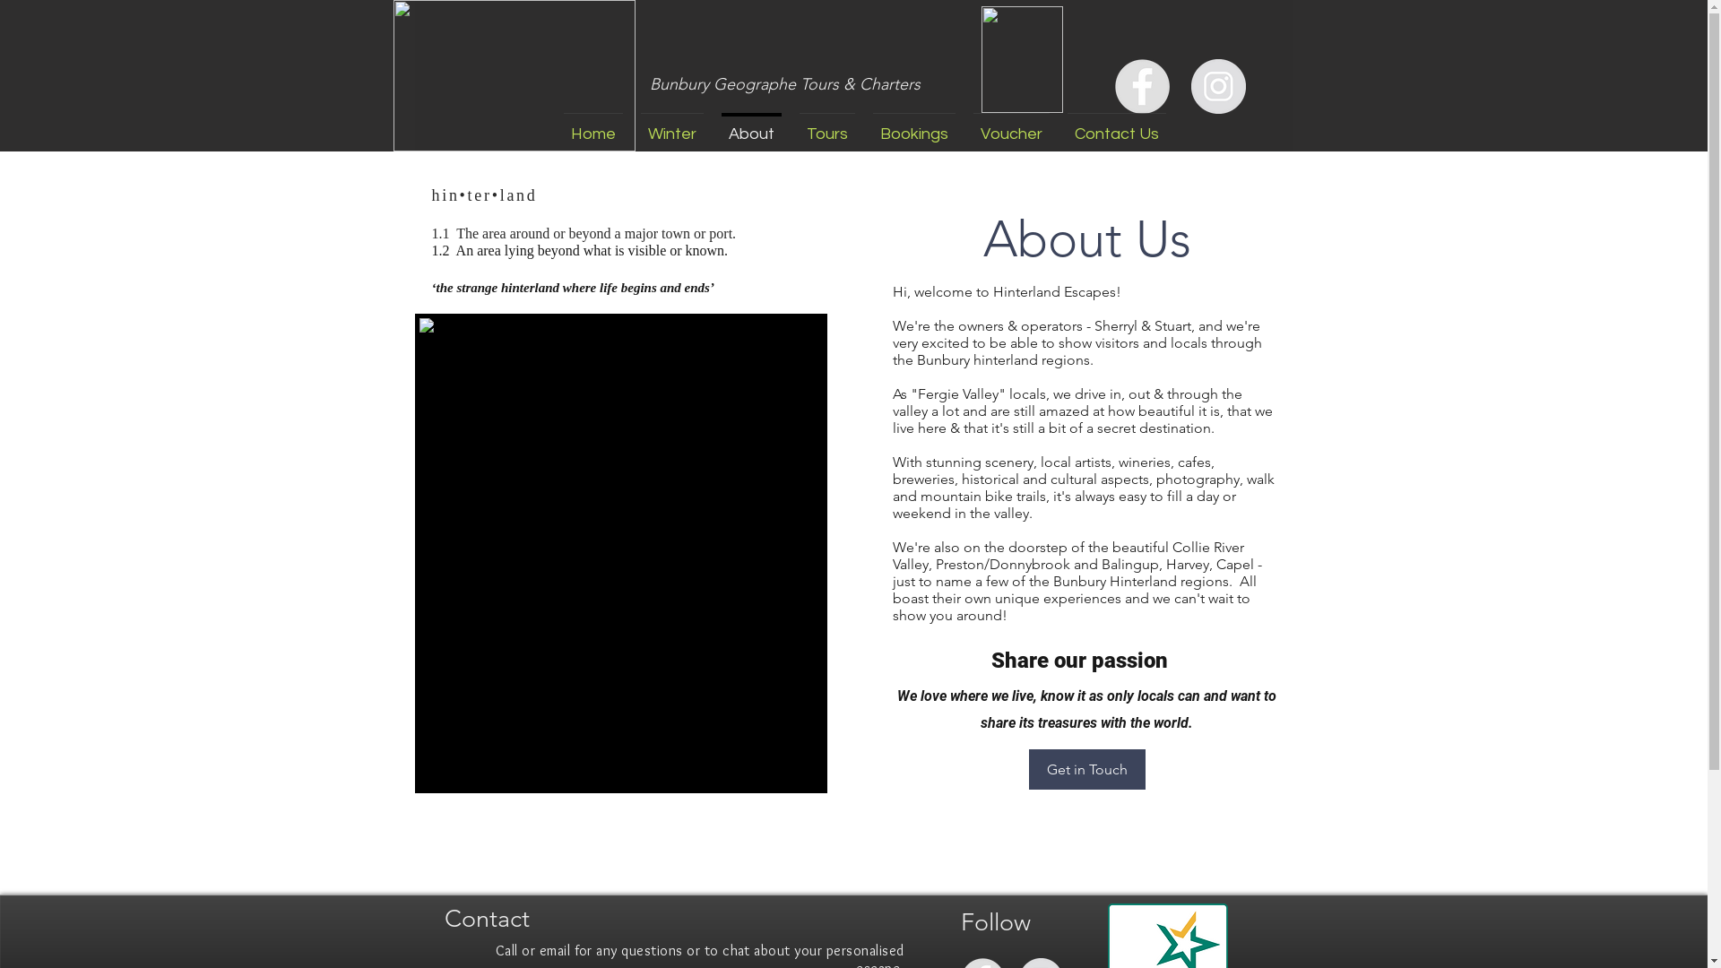  I want to click on Home, so click(592, 125).